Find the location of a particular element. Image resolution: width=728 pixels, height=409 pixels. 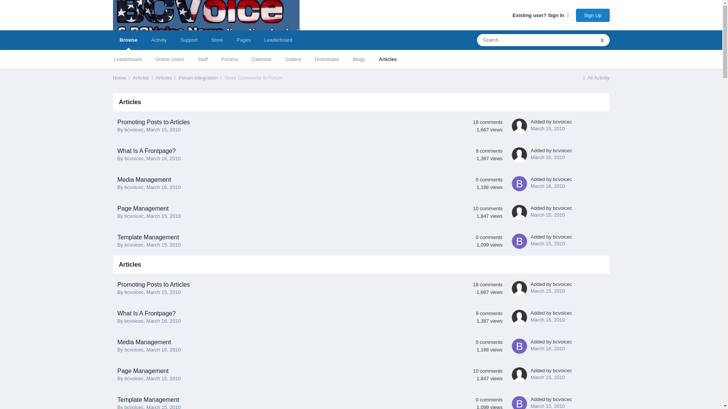

Blogs is located at coordinates (359, 59).